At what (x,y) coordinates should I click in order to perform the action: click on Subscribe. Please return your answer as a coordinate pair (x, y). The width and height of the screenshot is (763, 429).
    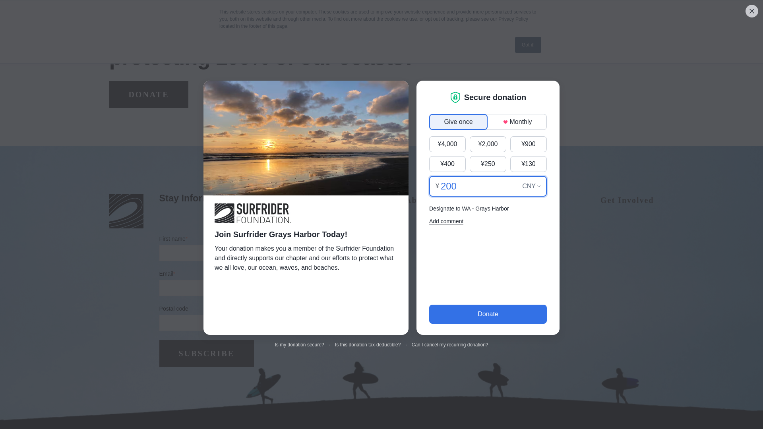
    Looking at the image, I should click on (207, 354).